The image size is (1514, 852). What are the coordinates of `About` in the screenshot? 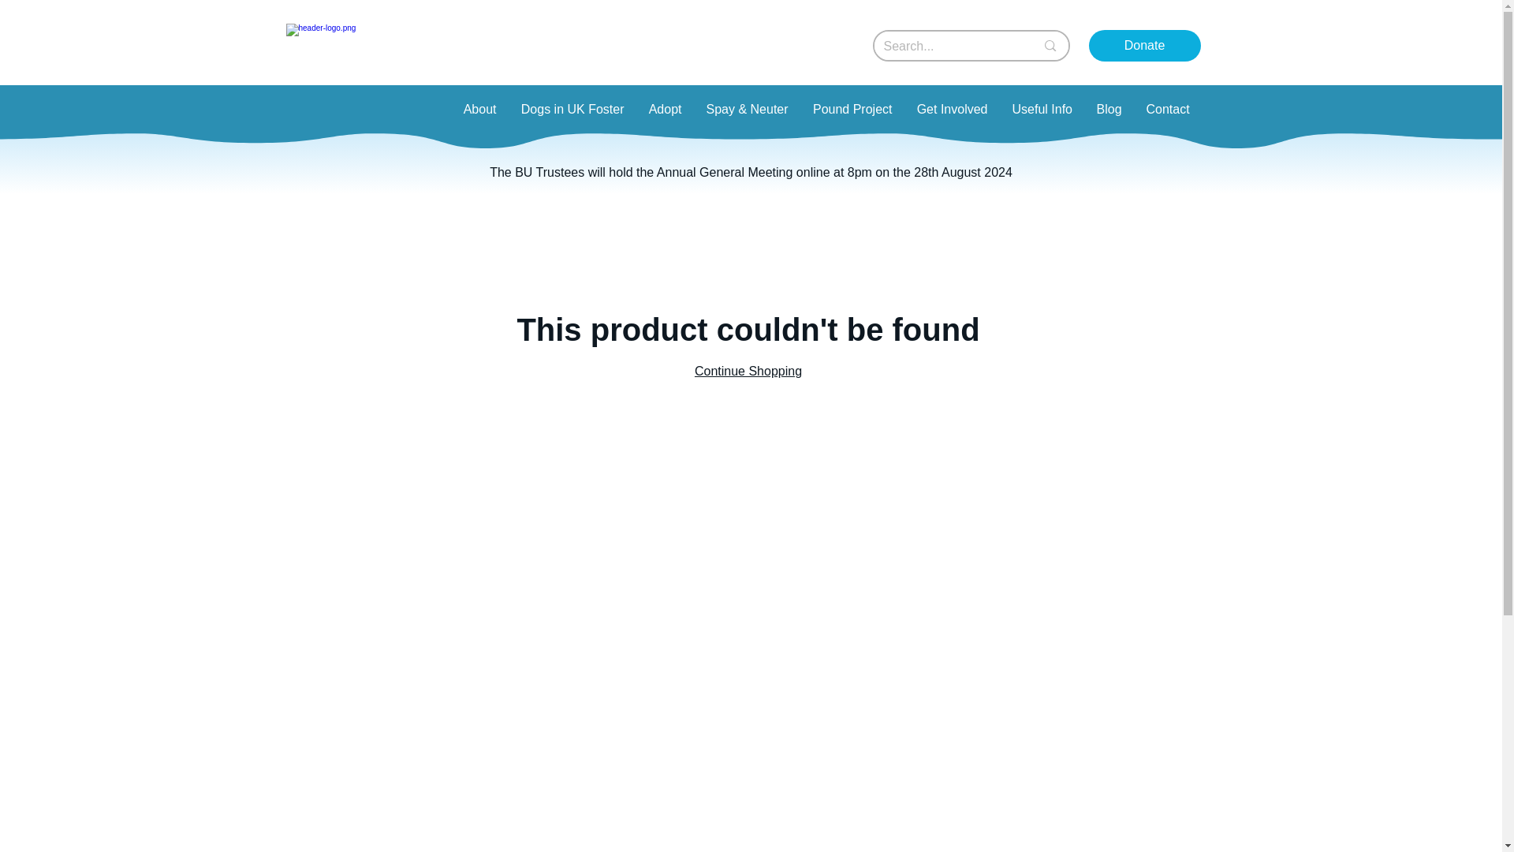 It's located at (479, 109).